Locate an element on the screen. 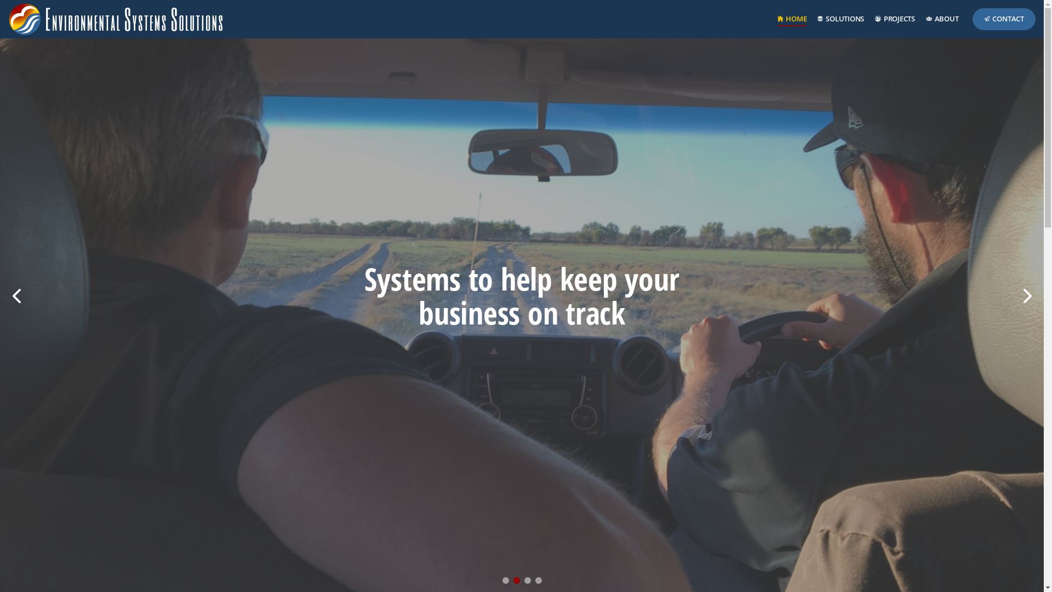  Environmental Systems Solutions is located at coordinates (116, 19).